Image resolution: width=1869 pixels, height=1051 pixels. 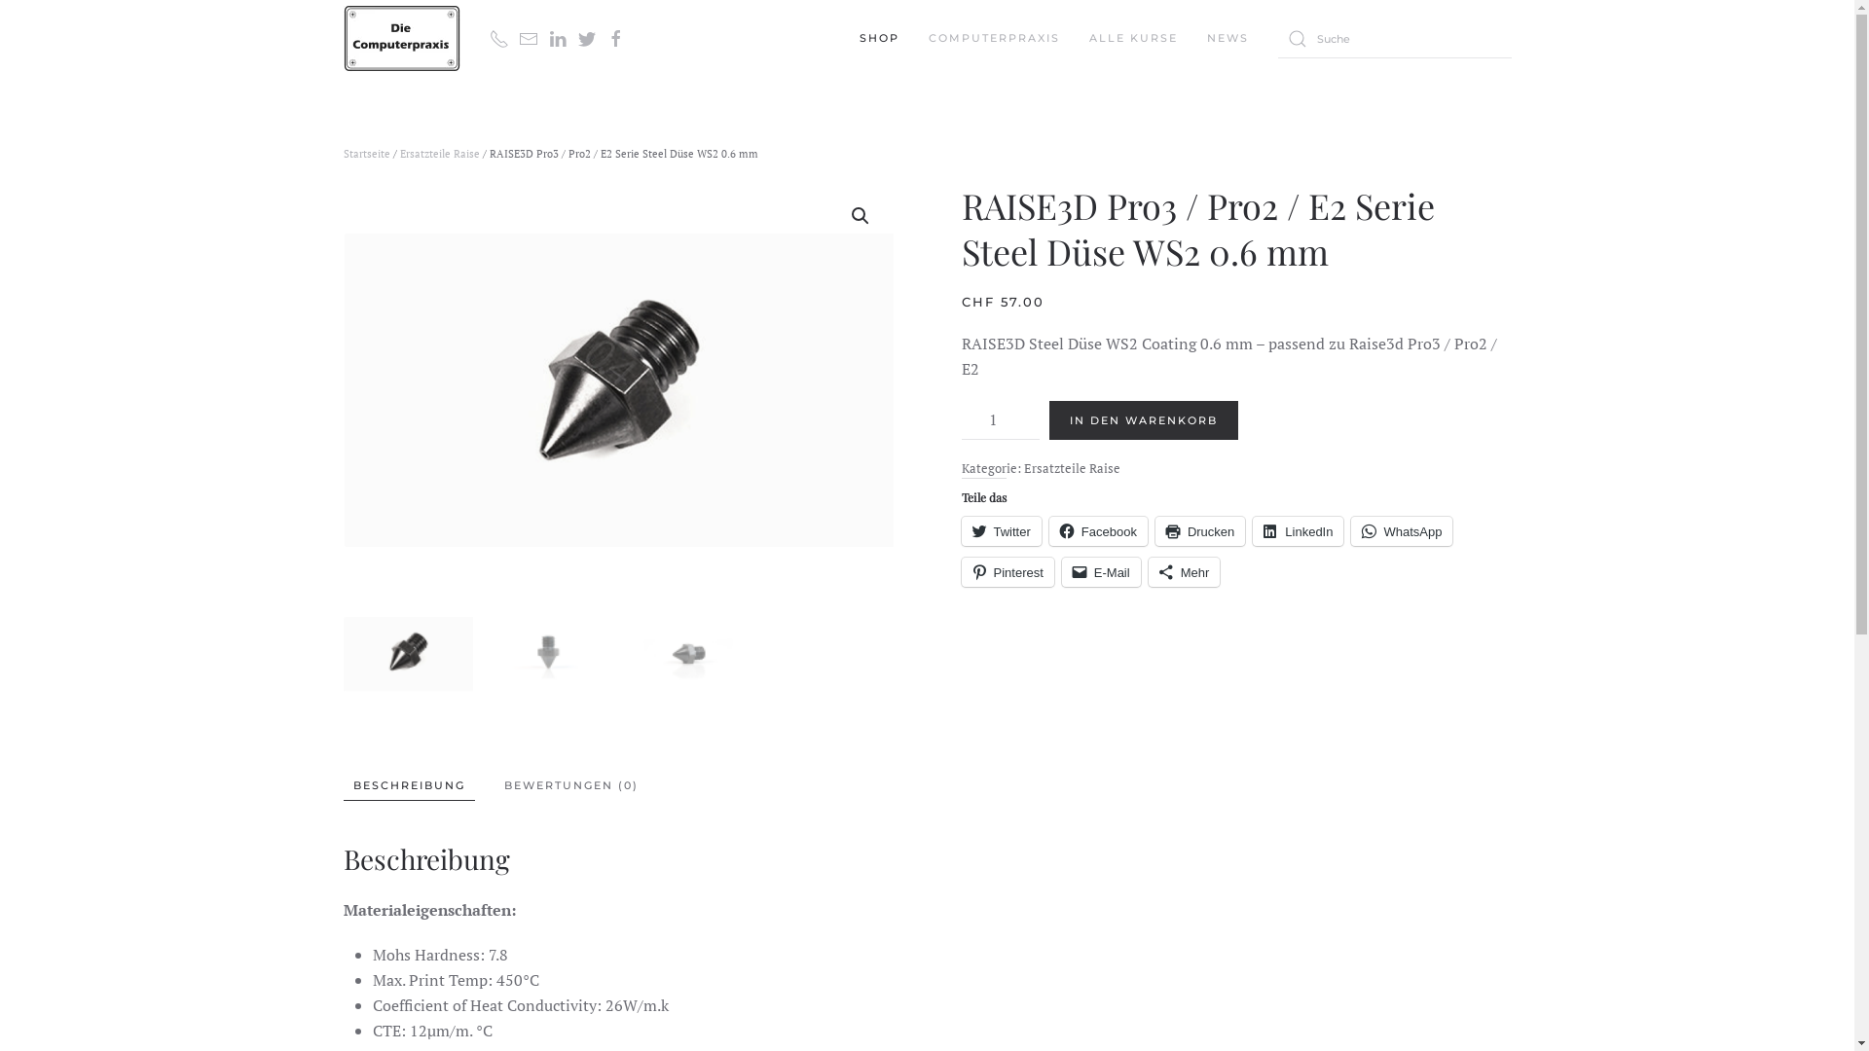 I want to click on Mehr, so click(x=1185, y=572).